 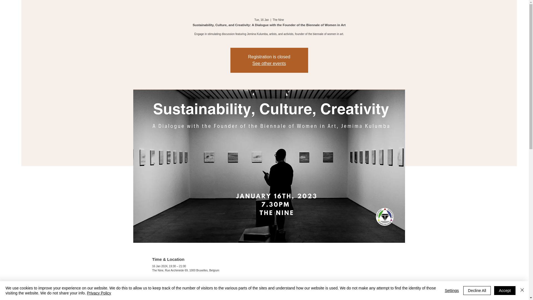 What do you see at coordinates (99, 293) in the screenshot?
I see `Privacy Policy` at bounding box center [99, 293].